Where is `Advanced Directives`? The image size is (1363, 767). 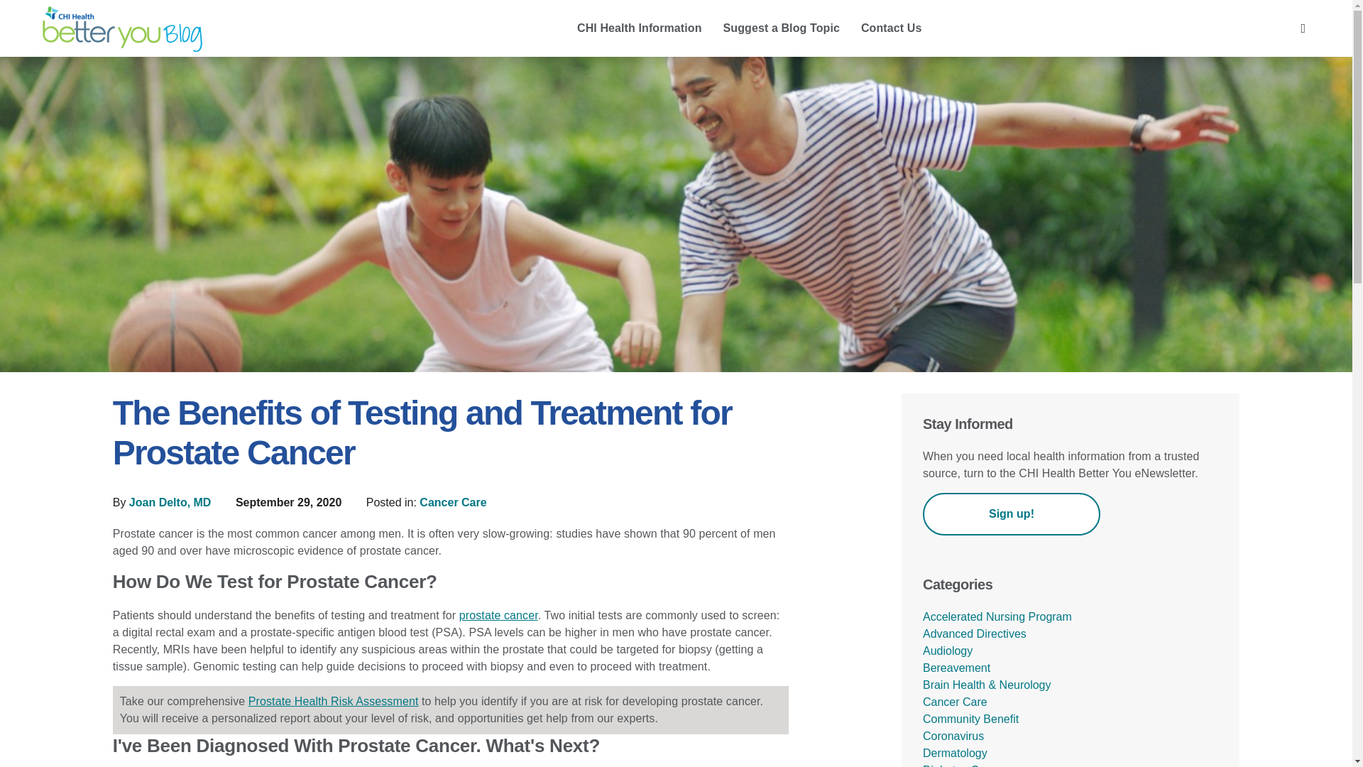 Advanced Directives is located at coordinates (974, 633).